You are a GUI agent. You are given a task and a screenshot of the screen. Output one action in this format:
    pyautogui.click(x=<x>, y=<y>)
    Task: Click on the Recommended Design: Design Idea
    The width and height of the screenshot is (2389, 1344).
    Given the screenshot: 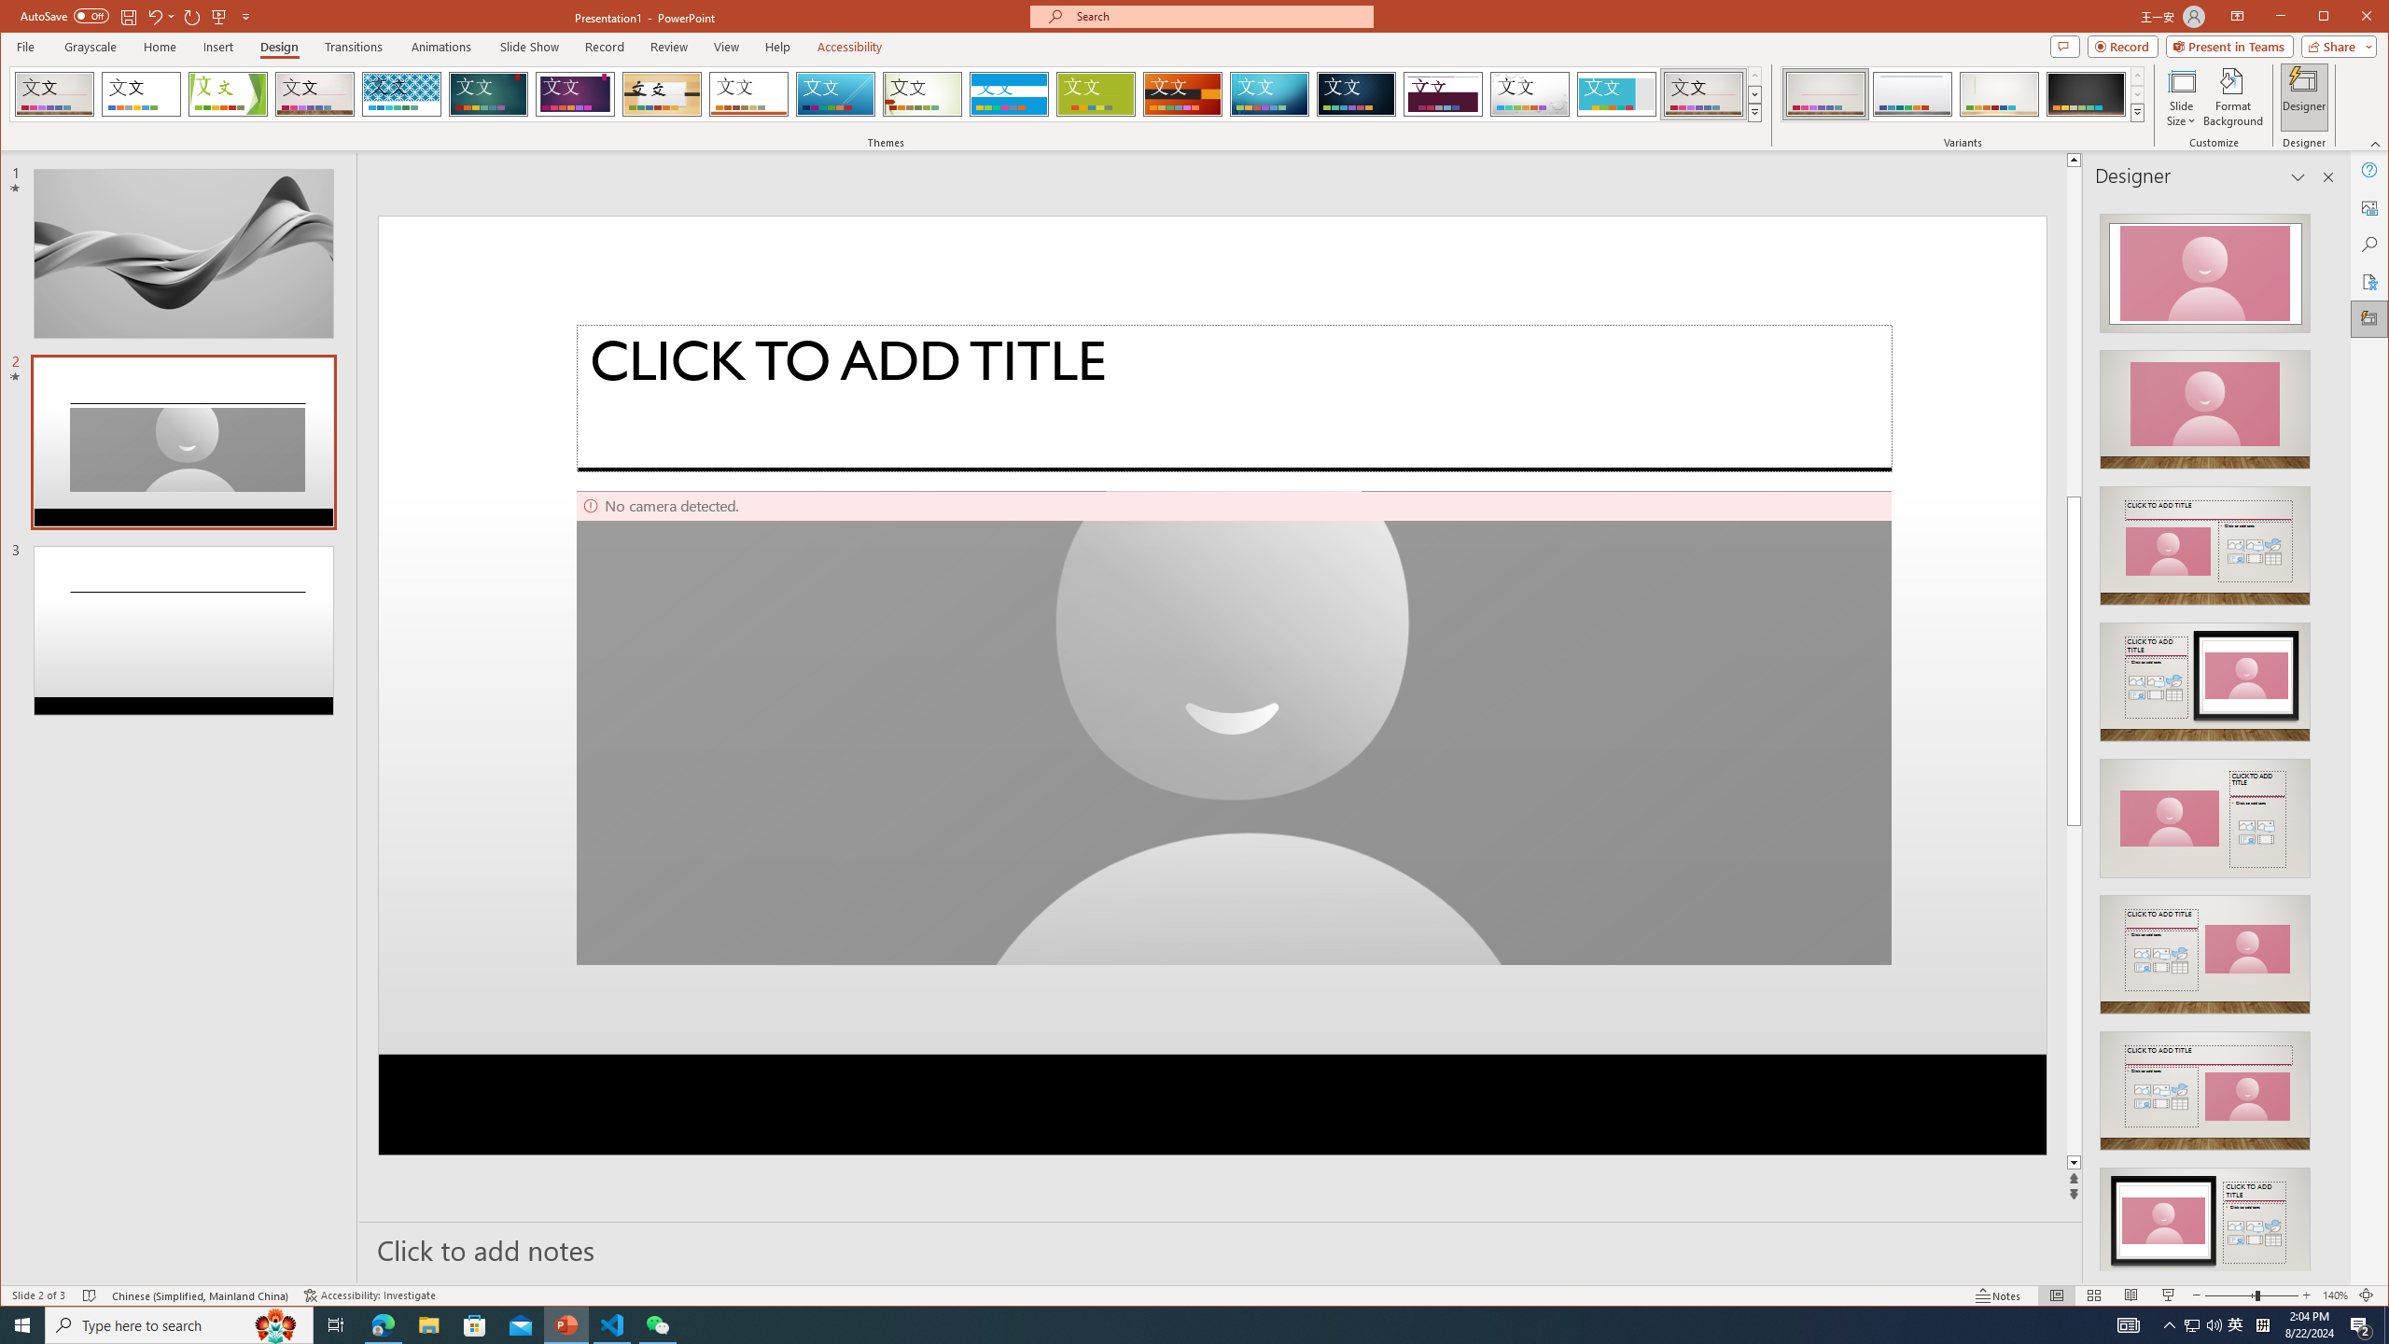 What is the action you would take?
    pyautogui.click(x=2204, y=268)
    